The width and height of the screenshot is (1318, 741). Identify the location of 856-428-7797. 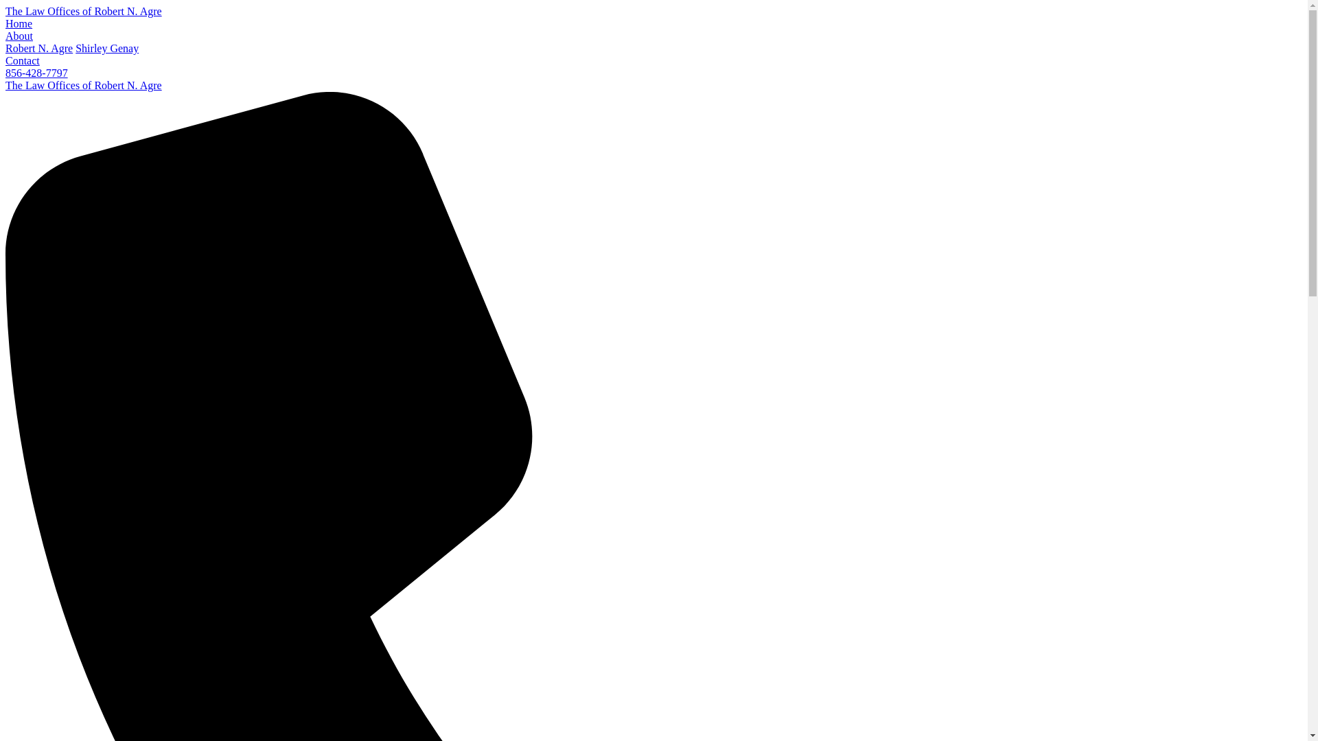
(36, 73).